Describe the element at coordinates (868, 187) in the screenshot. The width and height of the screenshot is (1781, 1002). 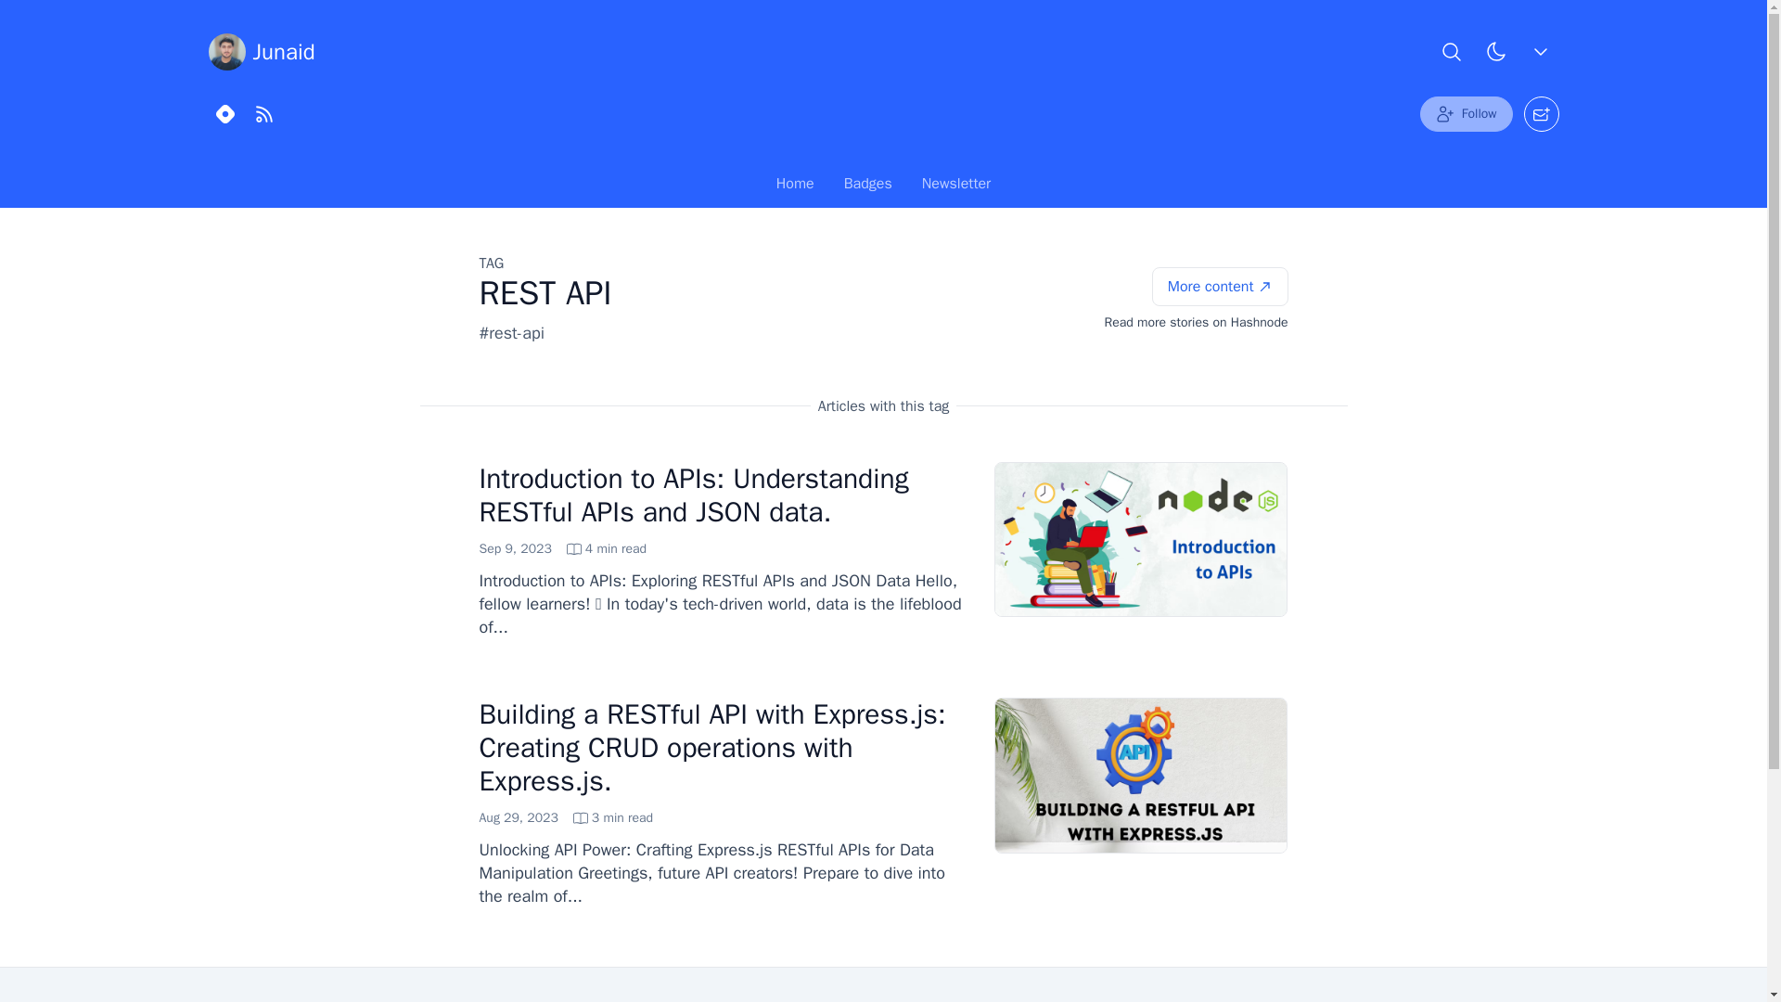
I see `Newsletter` at that location.